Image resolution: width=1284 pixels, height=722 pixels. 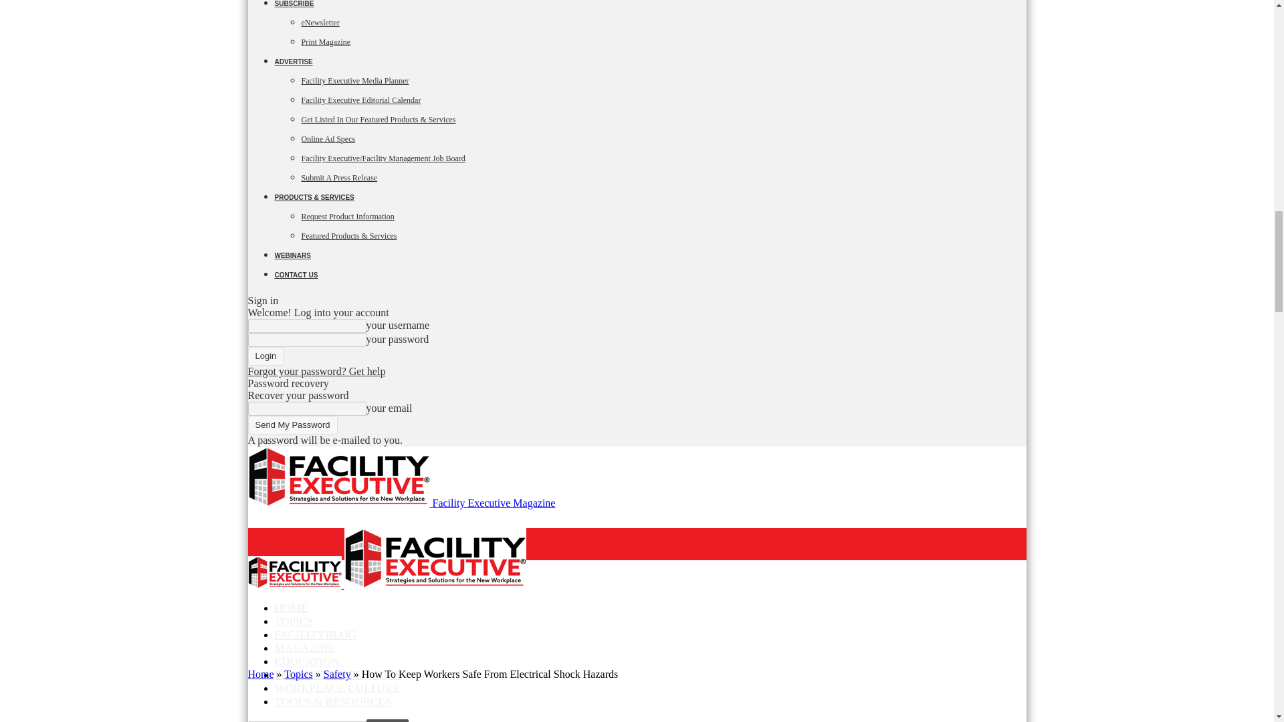 I want to click on Strategies and Solutions for the New Workplace, so click(x=338, y=477).